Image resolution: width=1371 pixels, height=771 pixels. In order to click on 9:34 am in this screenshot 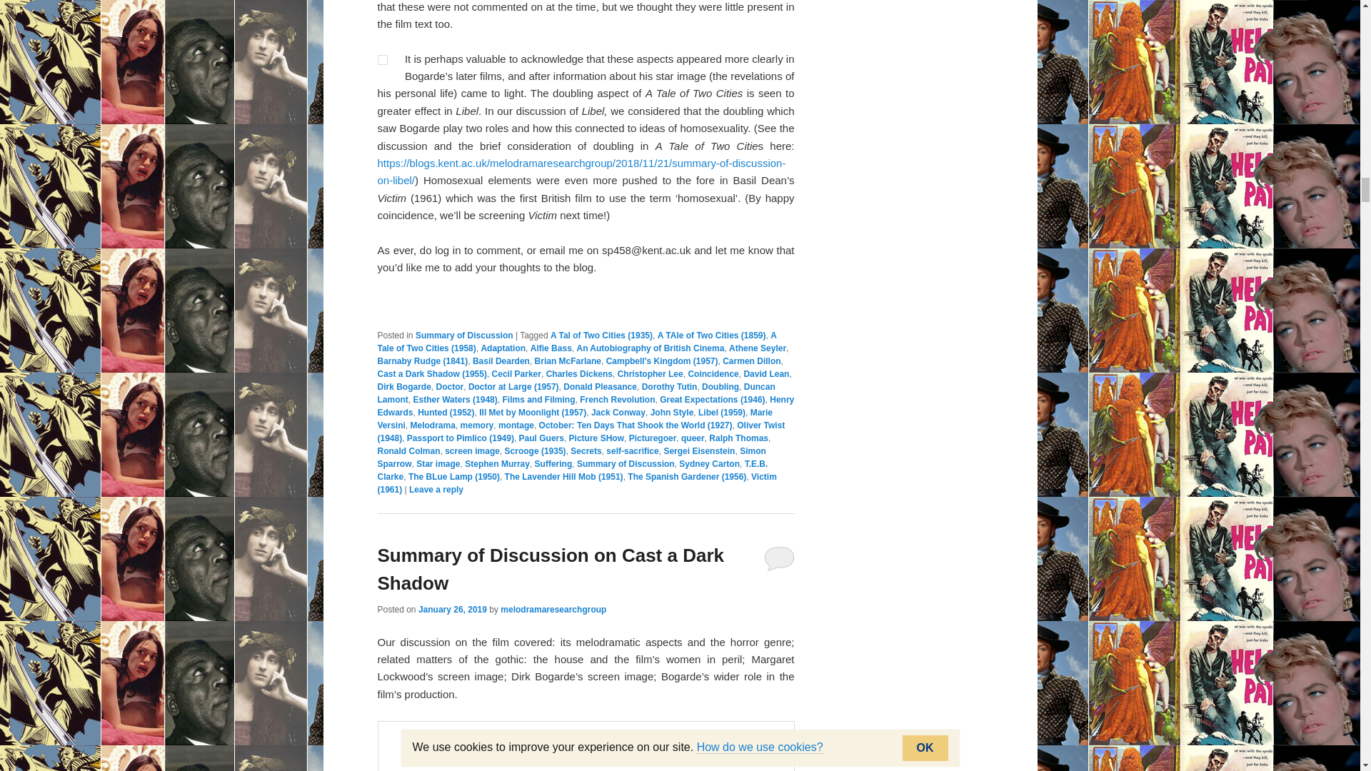, I will do `click(452, 609)`.